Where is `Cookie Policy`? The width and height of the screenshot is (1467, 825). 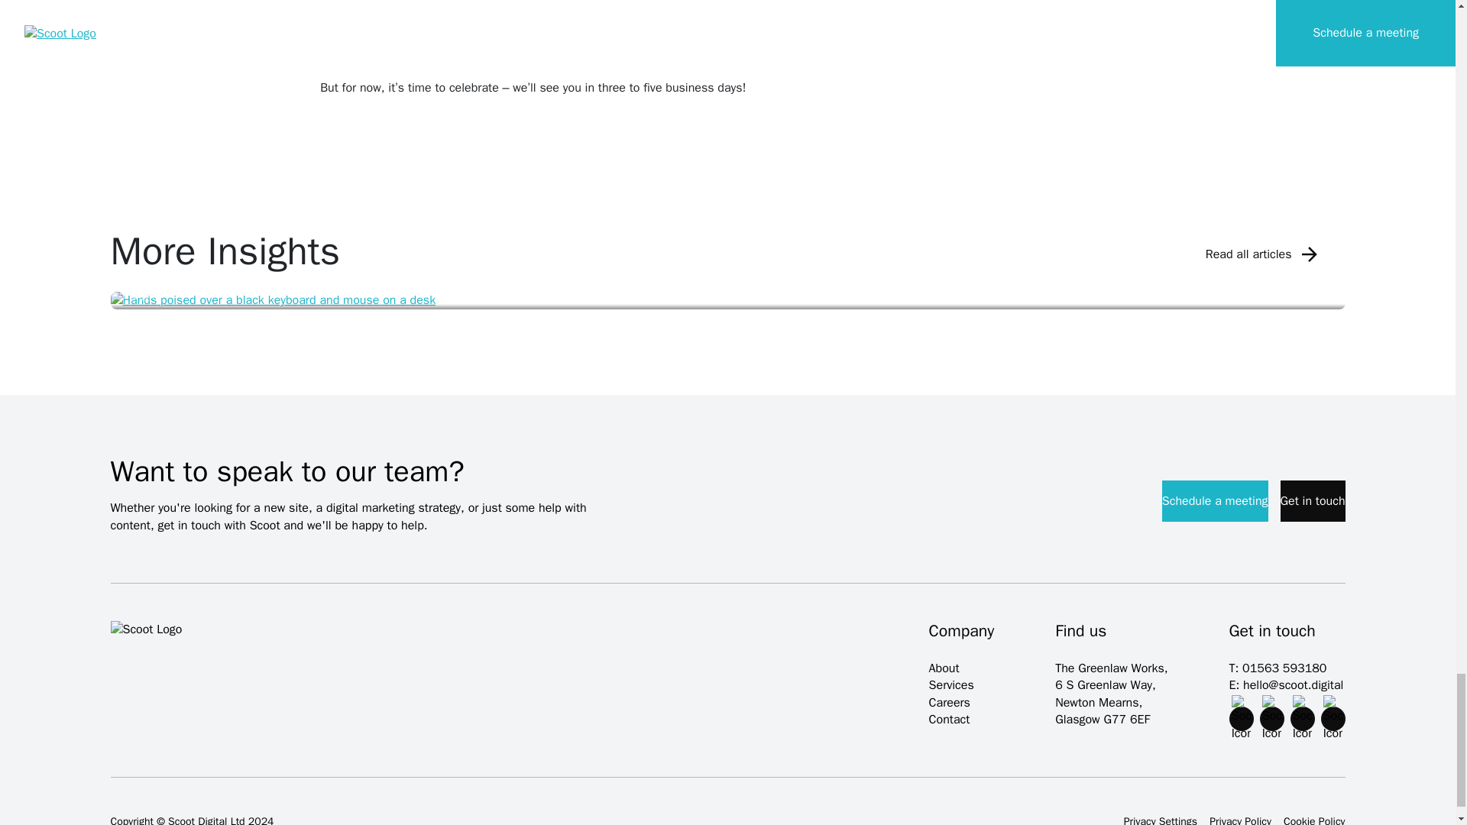 Cookie Policy is located at coordinates (1314, 820).